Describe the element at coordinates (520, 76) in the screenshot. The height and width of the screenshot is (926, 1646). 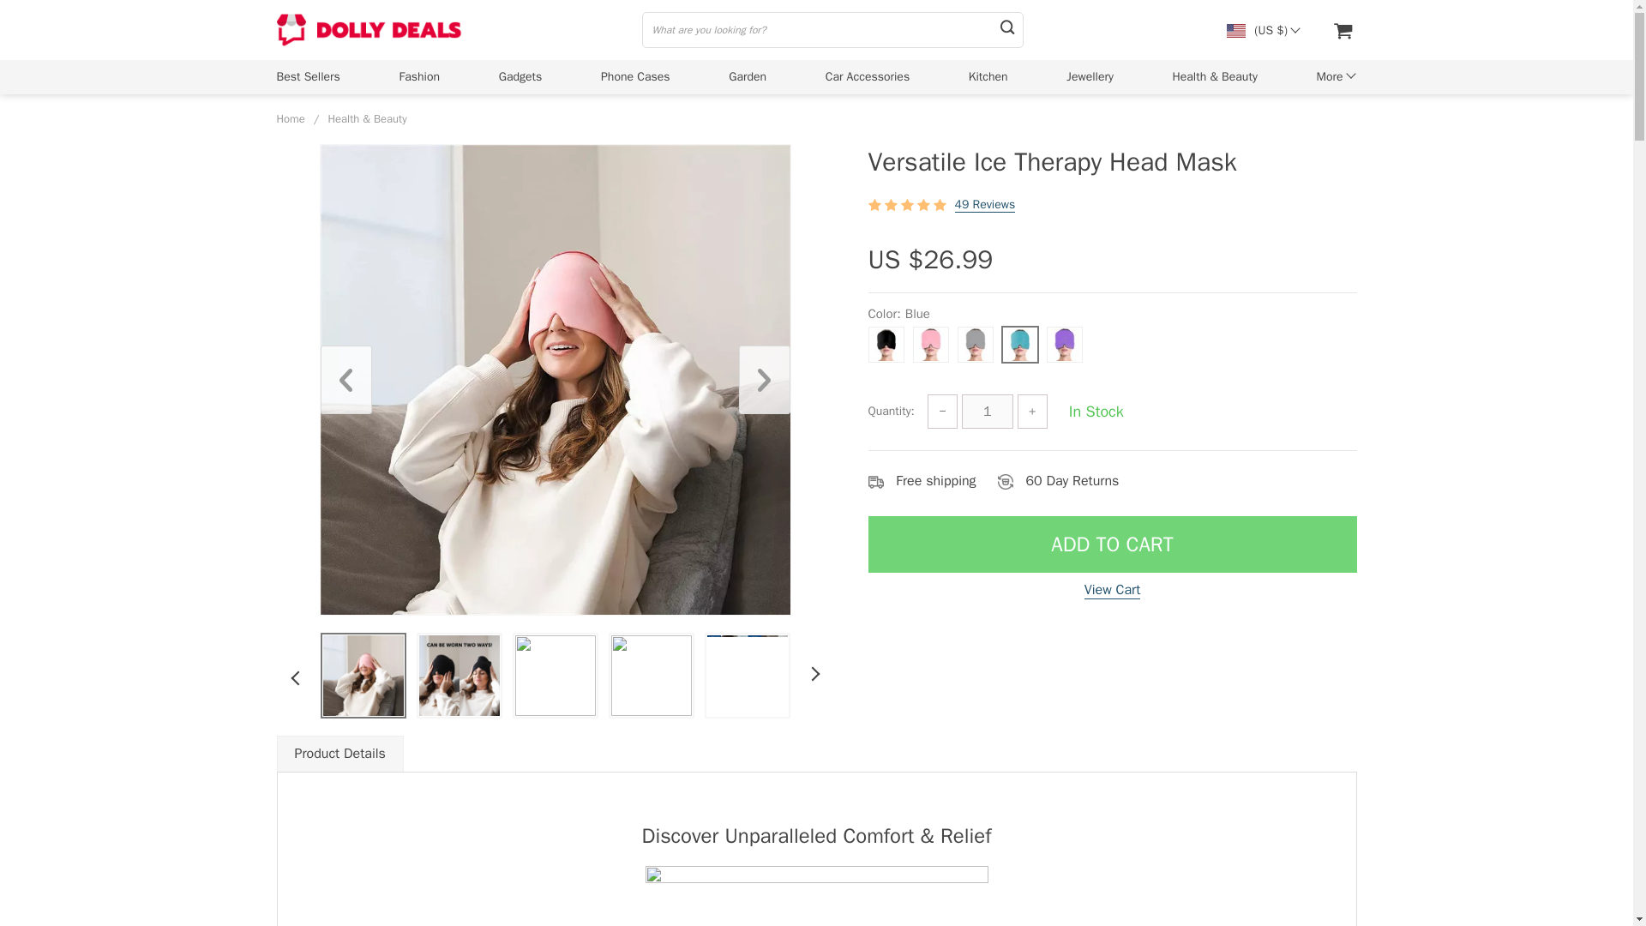
I see `Gadgets` at that location.